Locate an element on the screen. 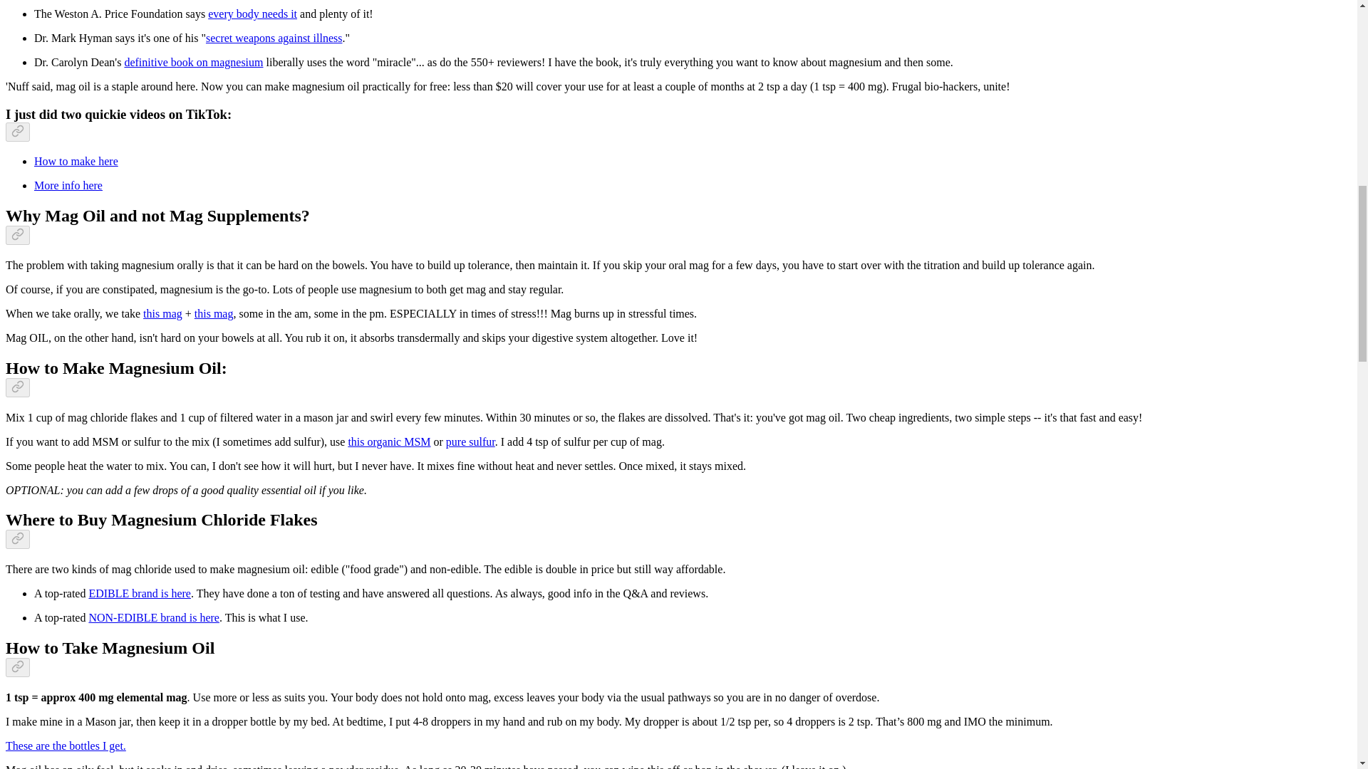 This screenshot has width=1368, height=769. How to make here is located at coordinates (76, 161).